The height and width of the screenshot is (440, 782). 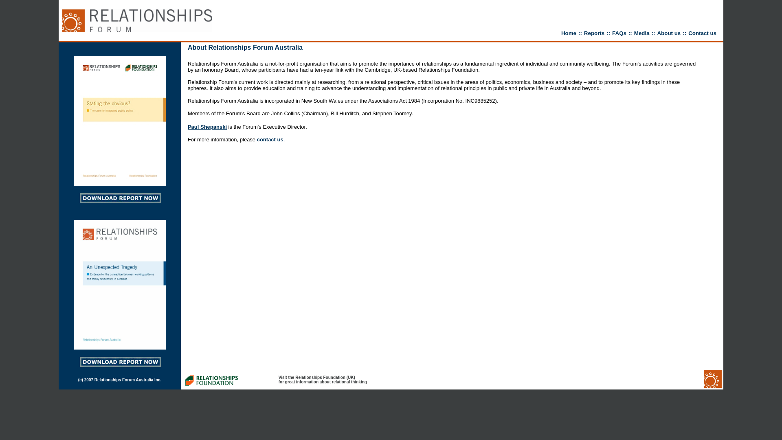 What do you see at coordinates (569, 33) in the screenshot?
I see `Home` at bounding box center [569, 33].